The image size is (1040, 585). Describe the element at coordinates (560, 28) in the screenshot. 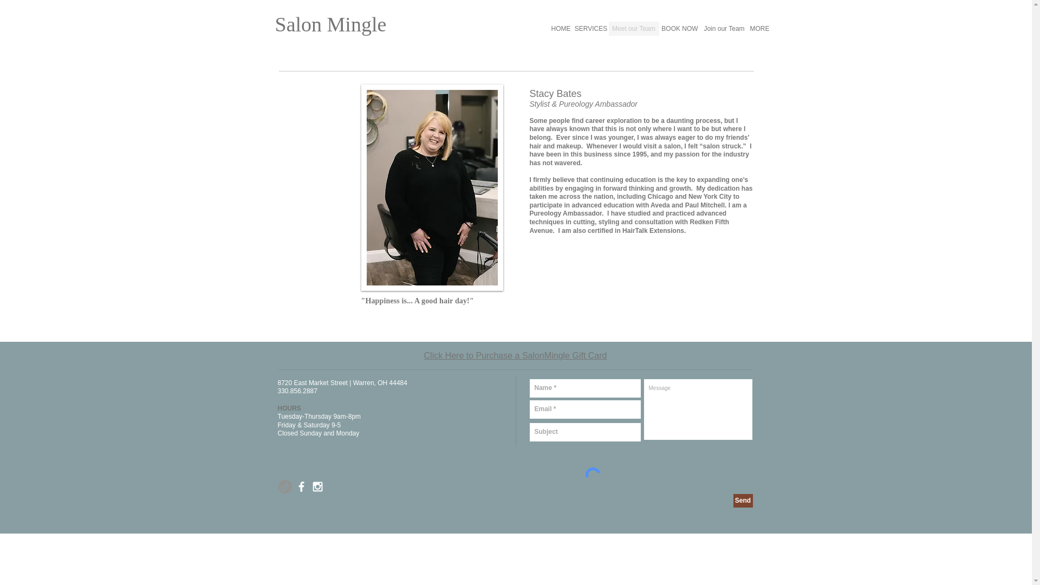

I see `HOME` at that location.